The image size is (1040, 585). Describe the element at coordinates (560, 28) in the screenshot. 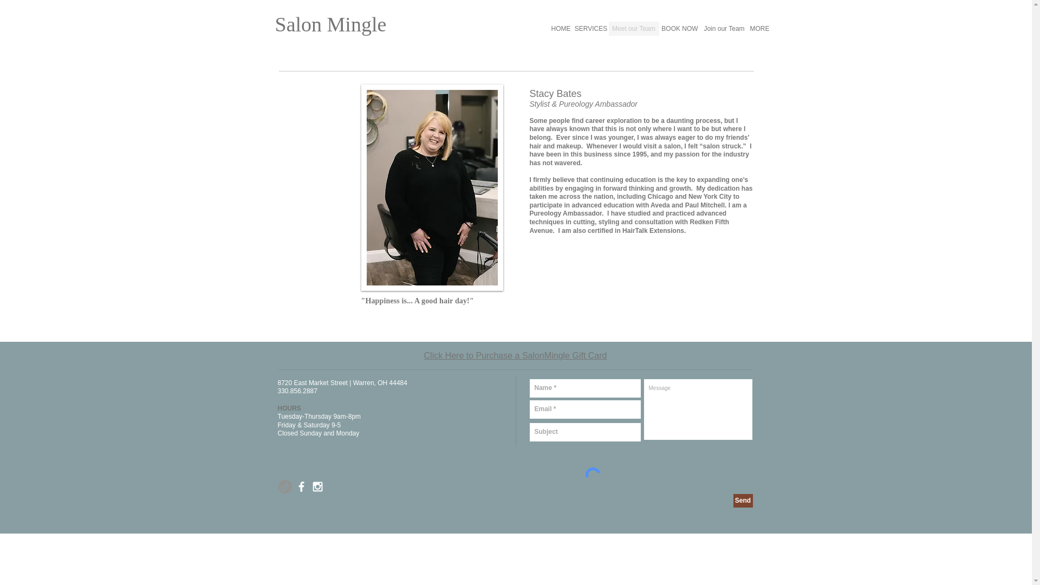

I see `HOME` at that location.